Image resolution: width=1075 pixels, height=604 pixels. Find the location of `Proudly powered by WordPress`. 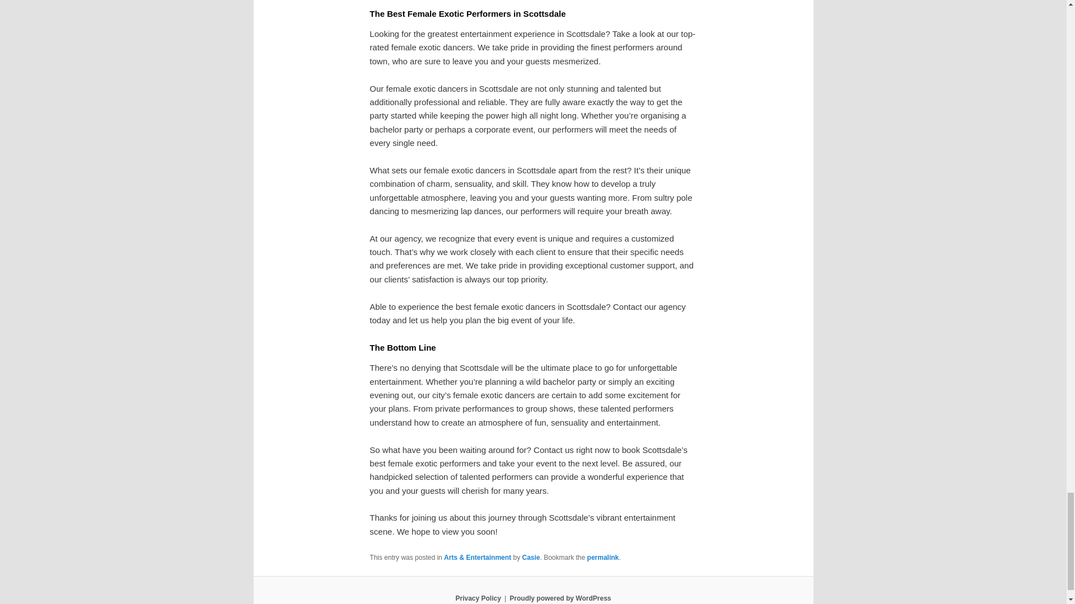

Proudly powered by WordPress is located at coordinates (560, 598).